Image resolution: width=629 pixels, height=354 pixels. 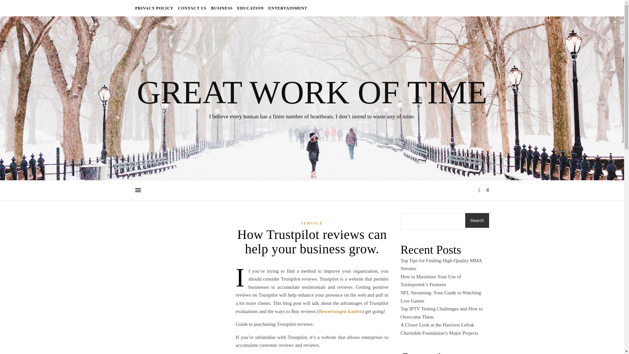 I want to click on Top Tips for Finding High-Quality MMA Streams, so click(x=441, y=265).